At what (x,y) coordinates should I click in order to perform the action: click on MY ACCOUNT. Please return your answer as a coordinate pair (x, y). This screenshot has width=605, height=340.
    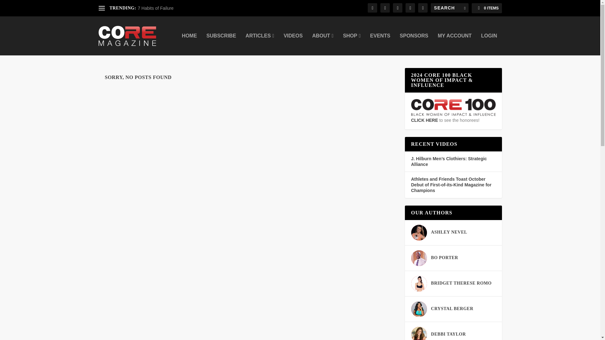
    Looking at the image, I should click on (454, 44).